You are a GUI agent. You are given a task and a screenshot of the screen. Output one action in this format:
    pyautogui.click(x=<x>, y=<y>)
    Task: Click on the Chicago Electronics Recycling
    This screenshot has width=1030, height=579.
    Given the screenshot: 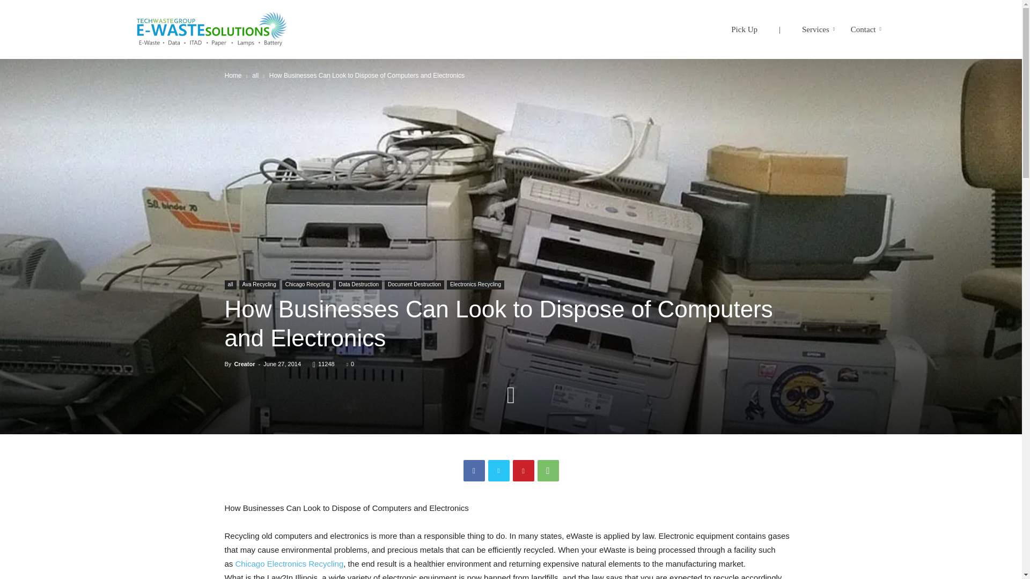 What is the action you would take?
    pyautogui.click(x=210, y=30)
    